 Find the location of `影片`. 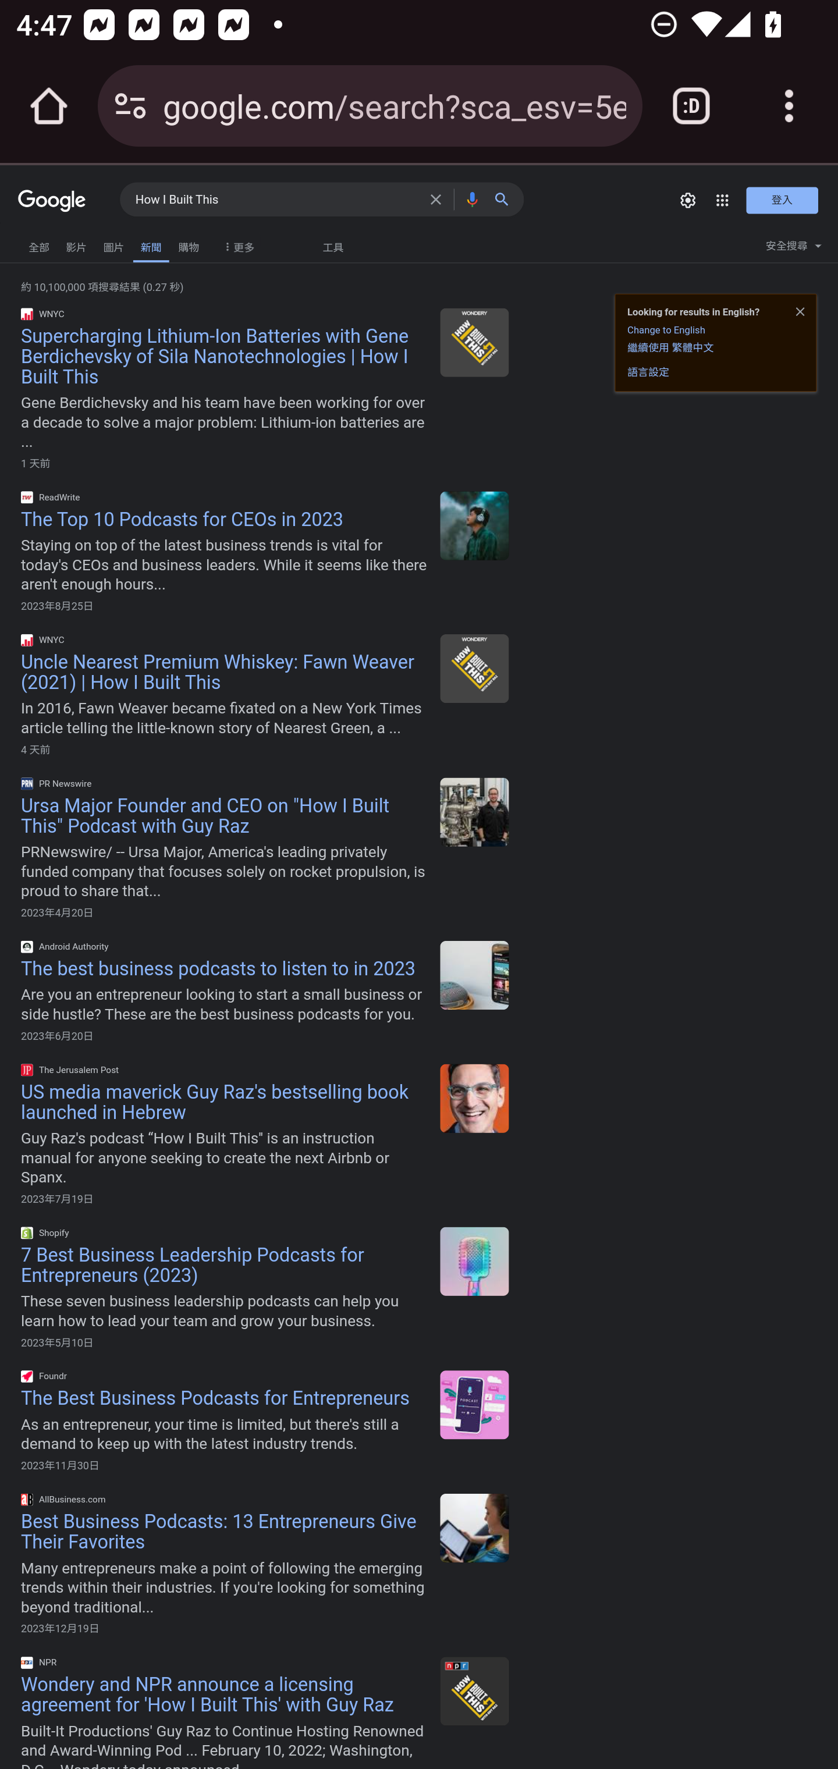

影片 is located at coordinates (76, 244).